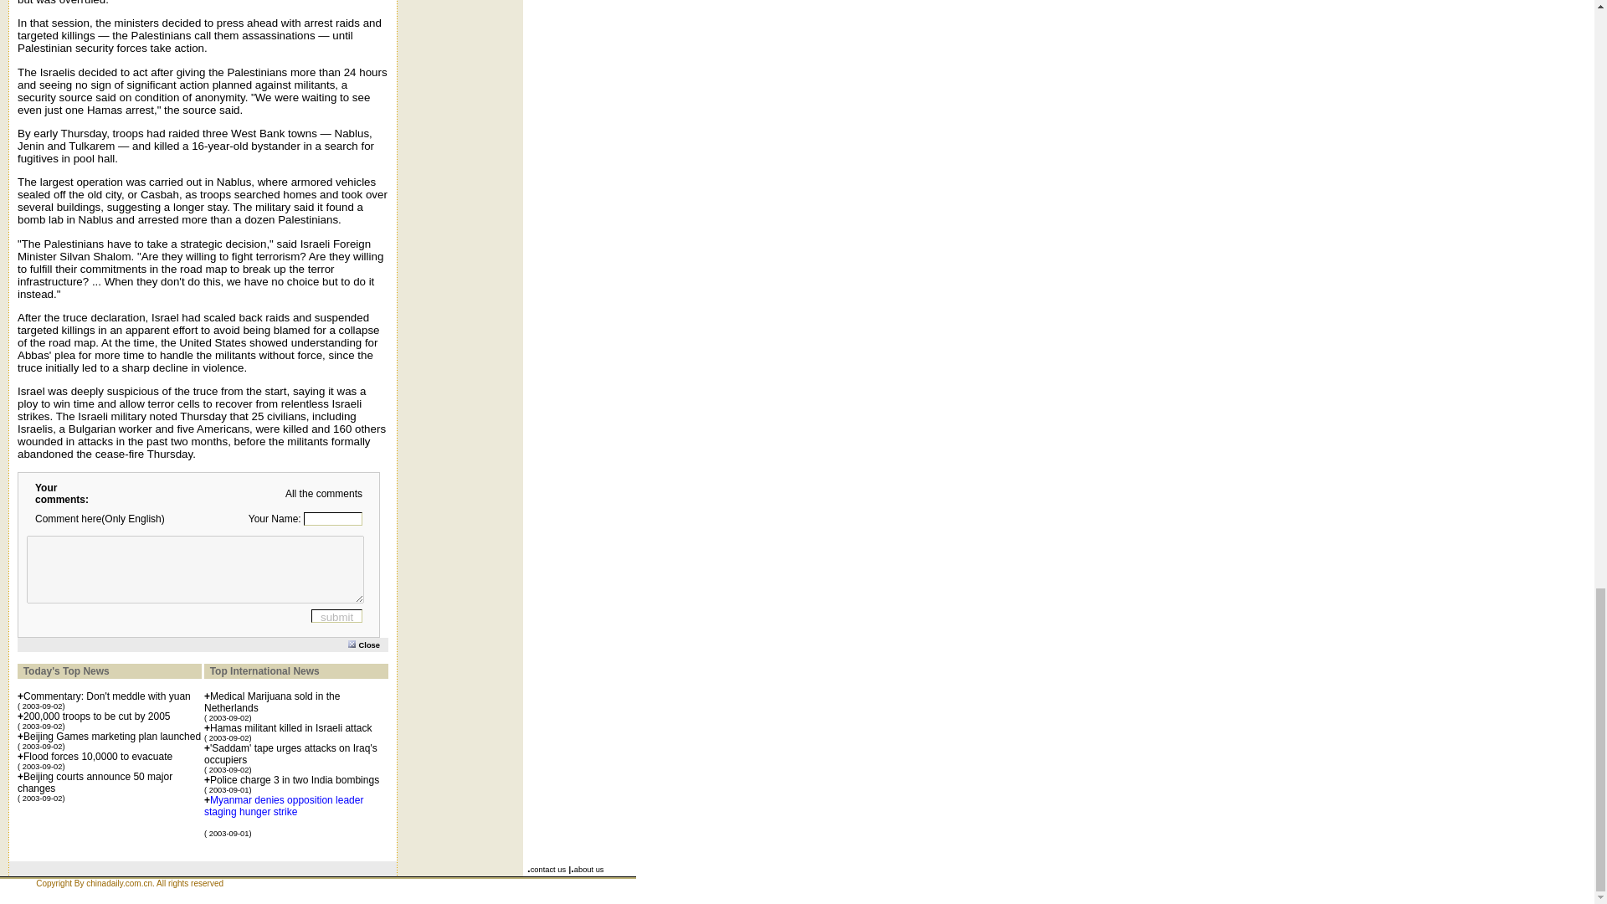 This screenshot has height=904, width=1607. Describe the element at coordinates (271, 702) in the screenshot. I see `Medical Marijuana sold in the Netherlands` at that location.